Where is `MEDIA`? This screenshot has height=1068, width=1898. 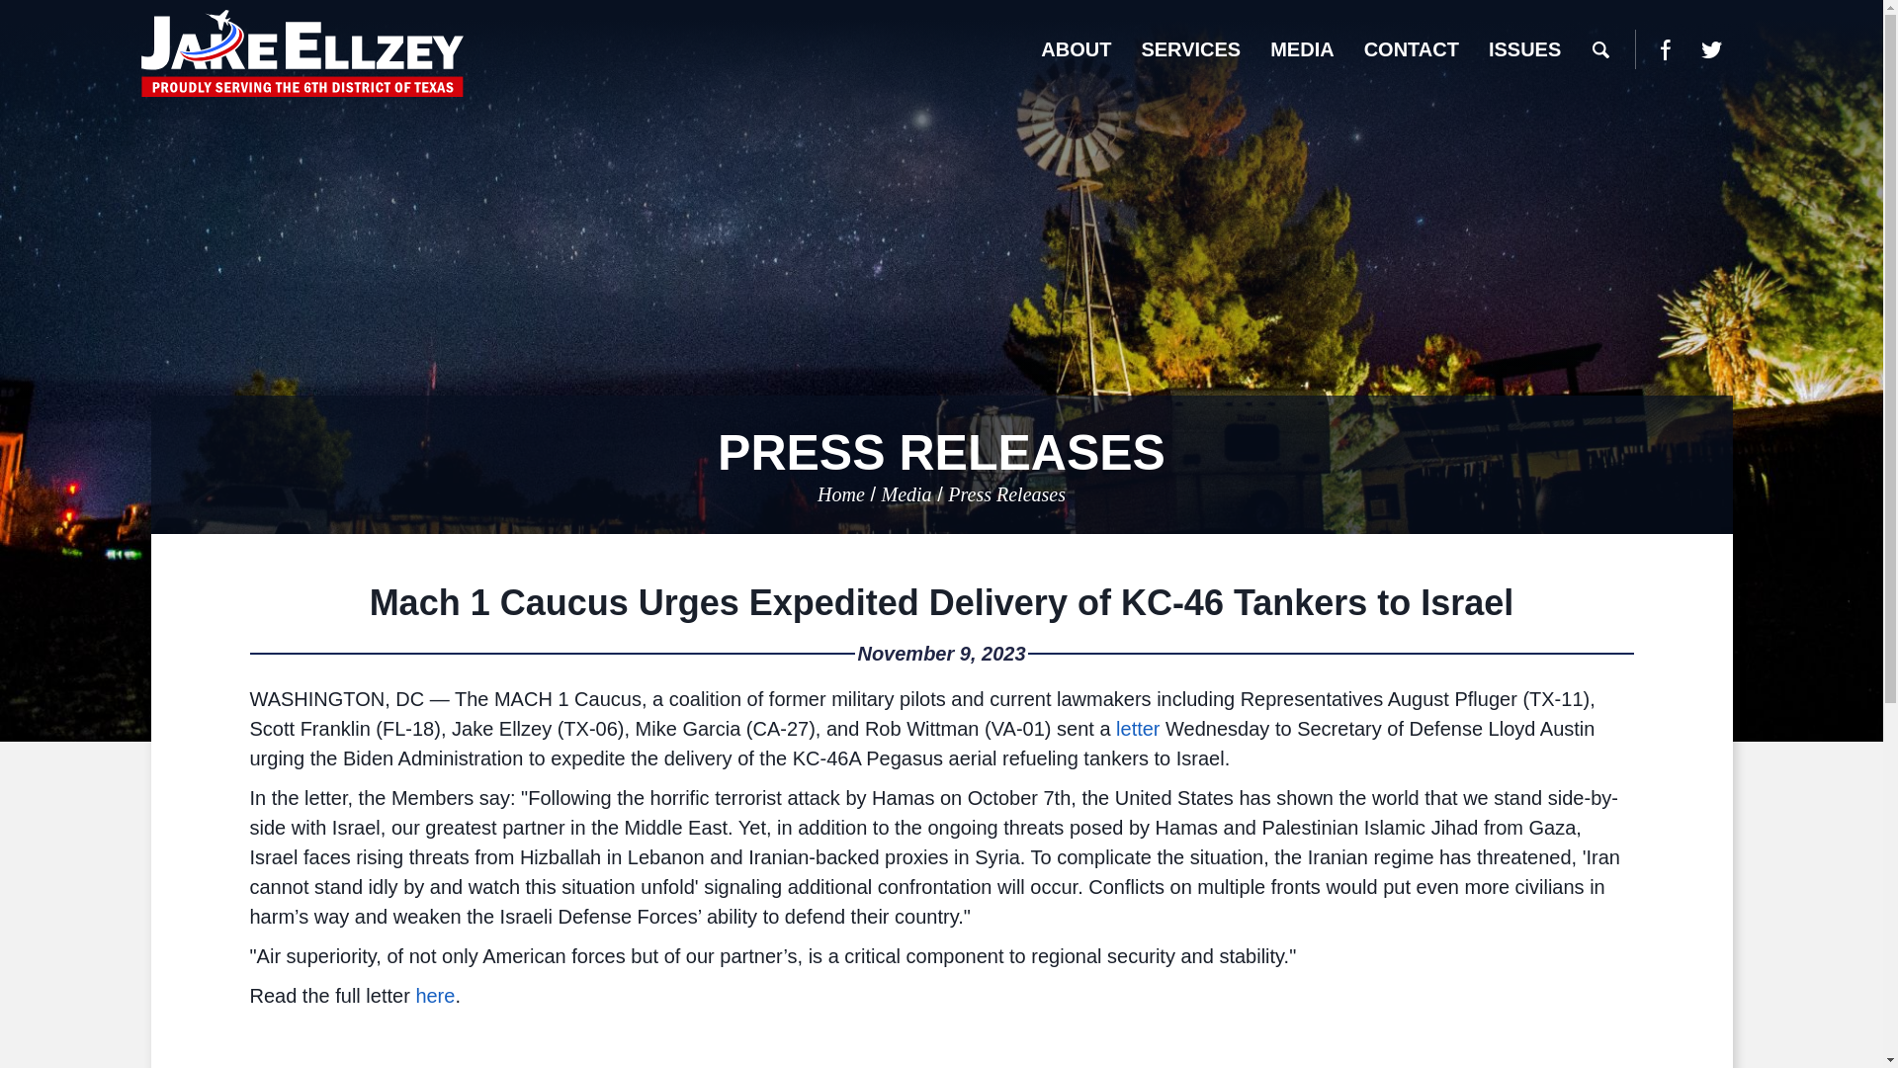
MEDIA is located at coordinates (1301, 49).